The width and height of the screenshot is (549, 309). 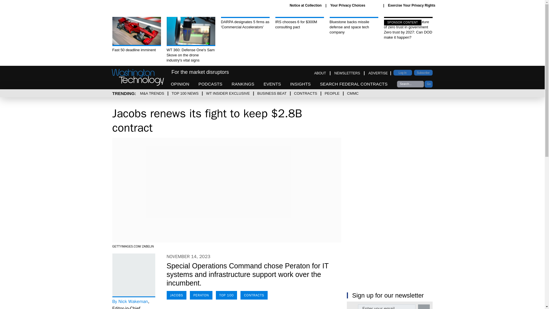 I want to click on PODCASTS, so click(x=210, y=84).